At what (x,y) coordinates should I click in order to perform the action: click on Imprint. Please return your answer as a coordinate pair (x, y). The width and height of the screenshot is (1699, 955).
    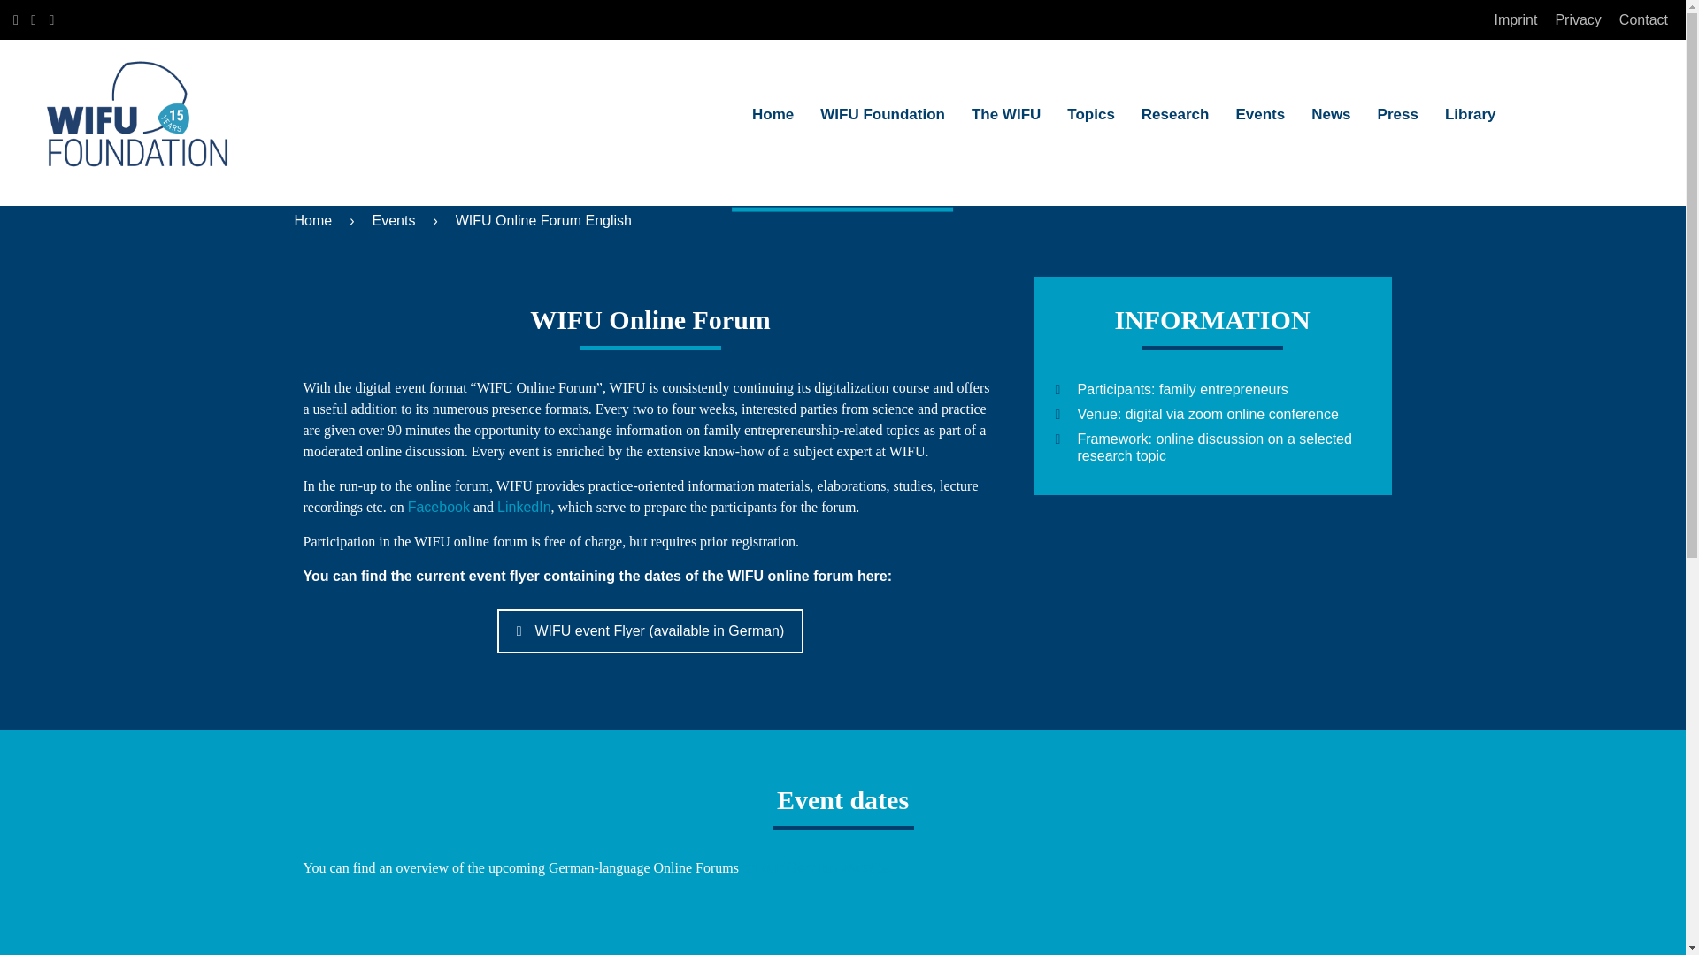
    Looking at the image, I should click on (1515, 19).